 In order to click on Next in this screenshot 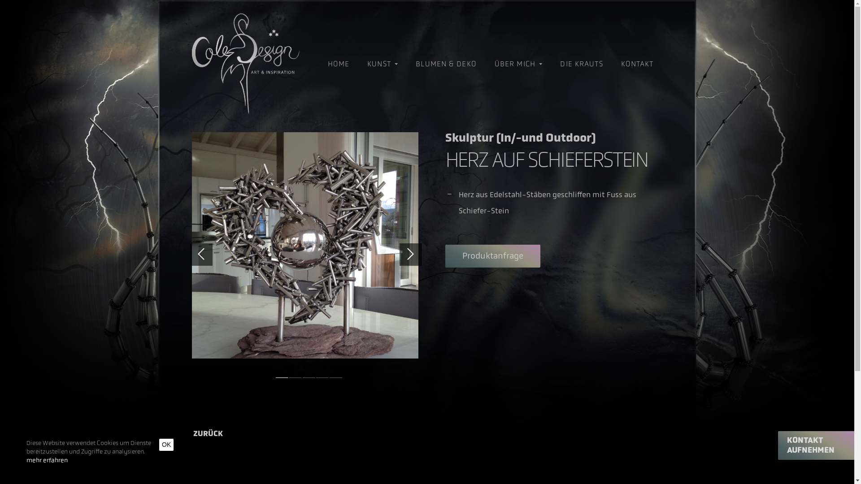, I will do `click(411, 255)`.